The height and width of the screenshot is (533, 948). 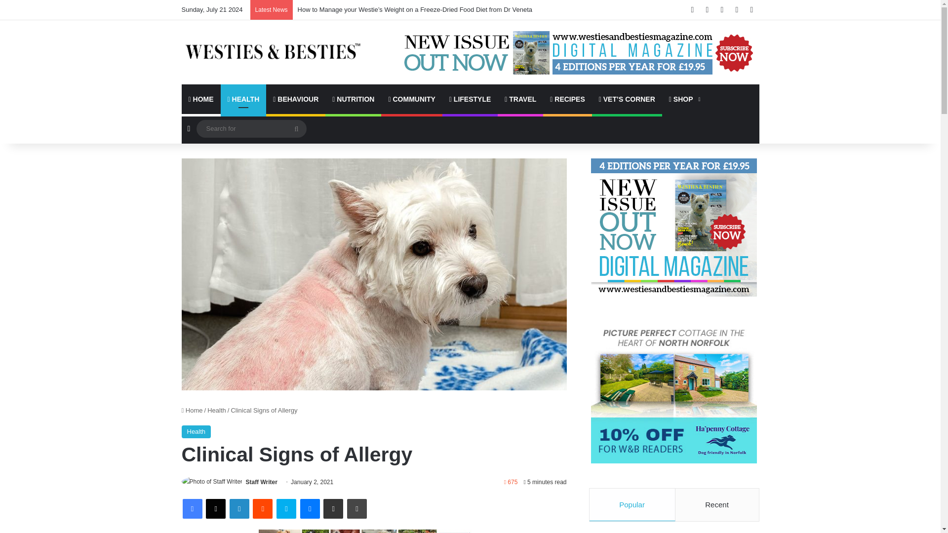 I want to click on Buy now!, so click(x=683, y=99).